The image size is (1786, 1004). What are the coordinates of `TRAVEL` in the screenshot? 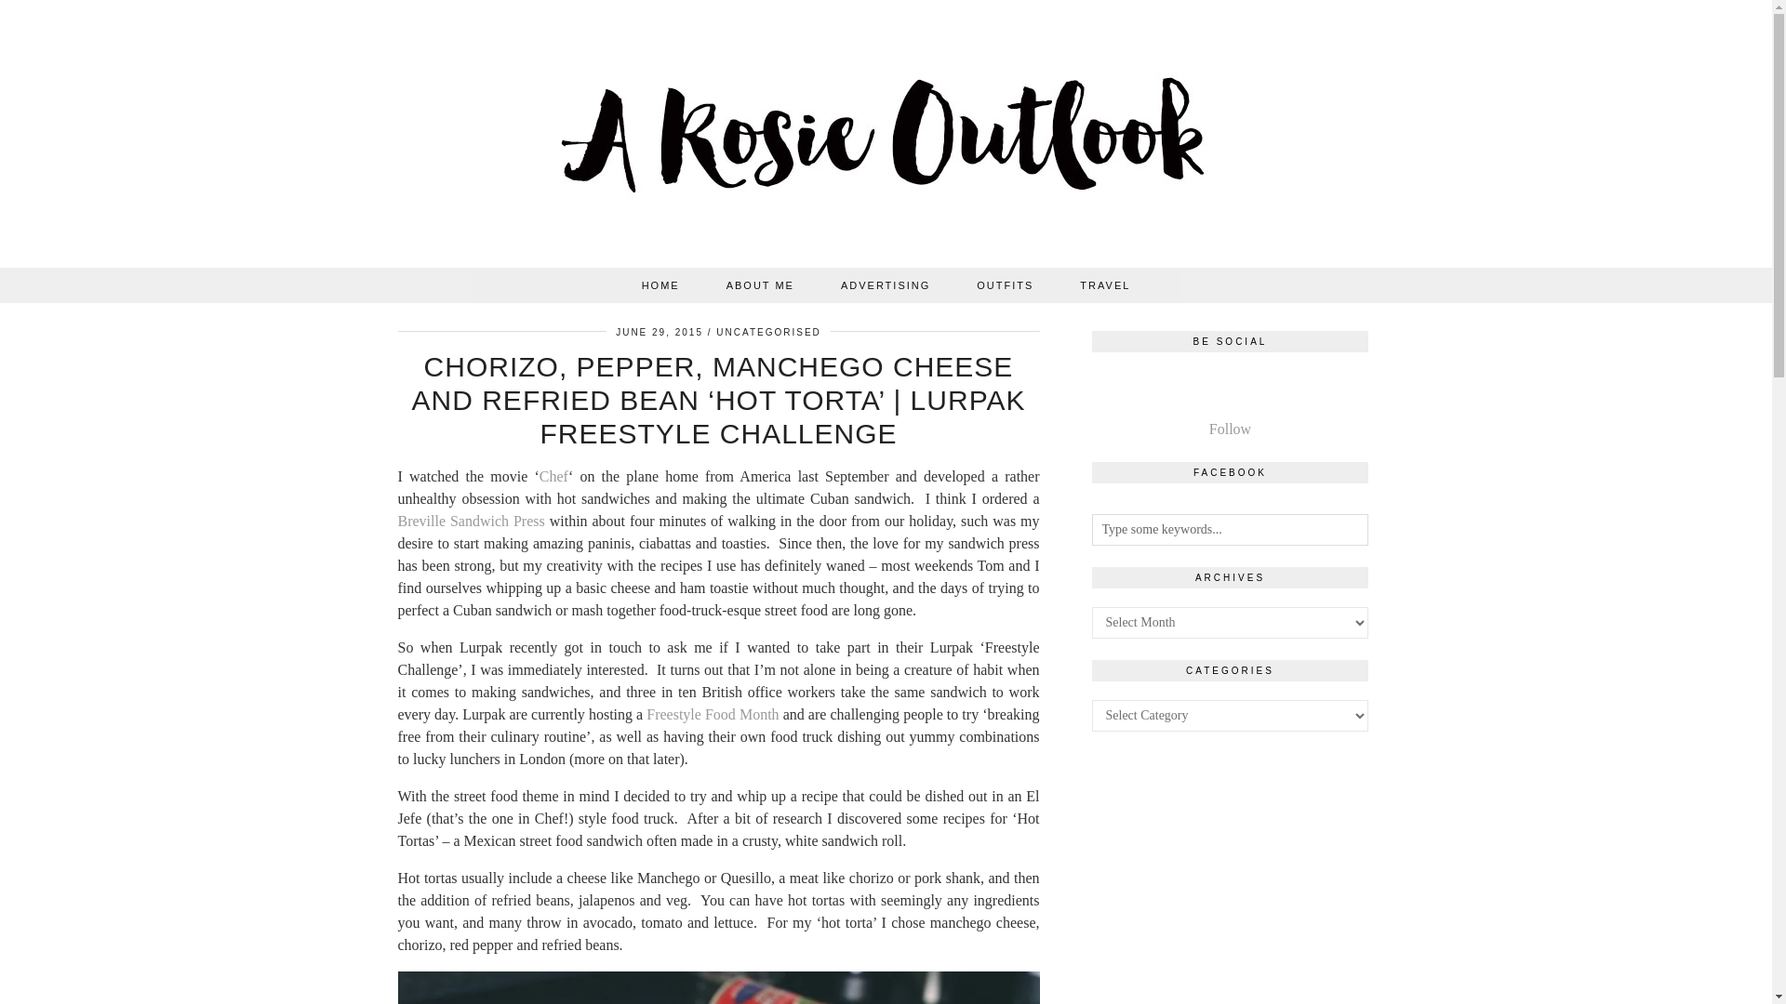 It's located at (1105, 285).